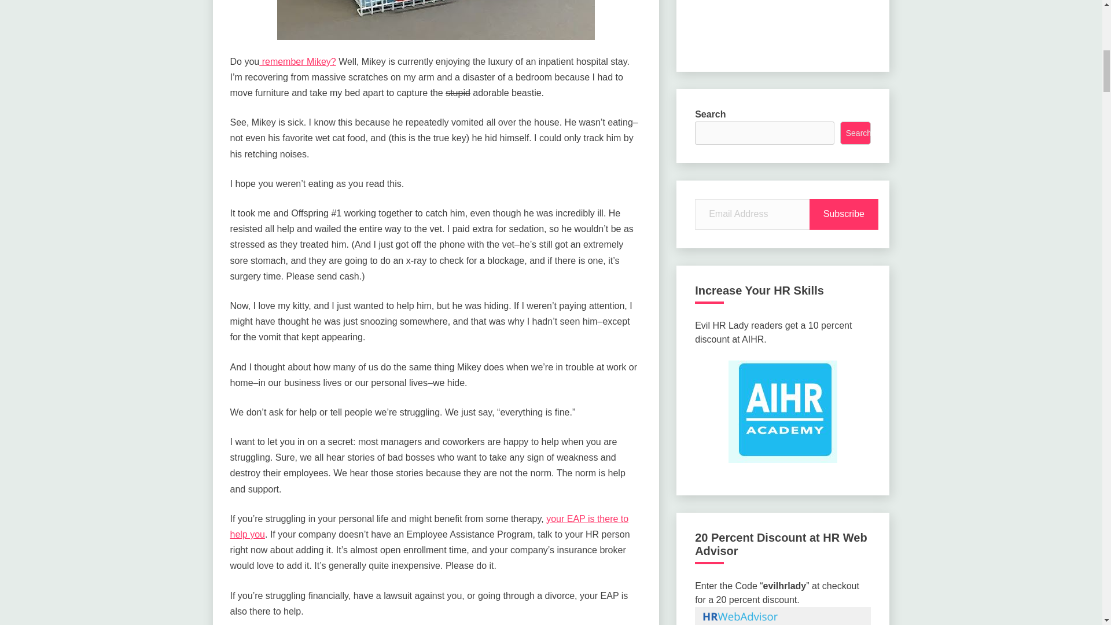  I want to click on Subscribe, so click(844, 214).